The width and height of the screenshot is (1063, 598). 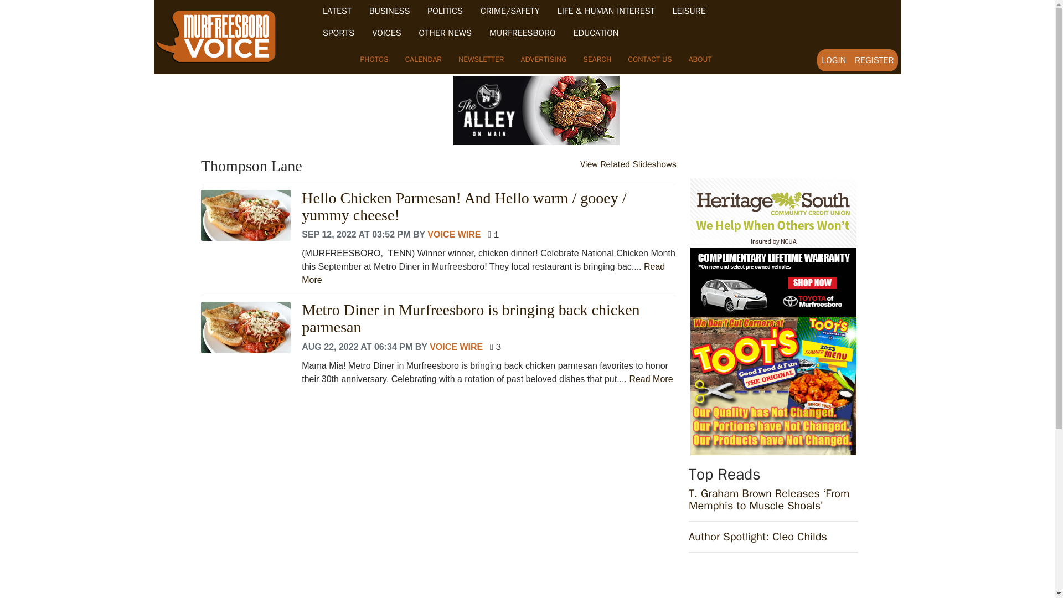 What do you see at coordinates (374, 59) in the screenshot?
I see `PHOTOS` at bounding box center [374, 59].